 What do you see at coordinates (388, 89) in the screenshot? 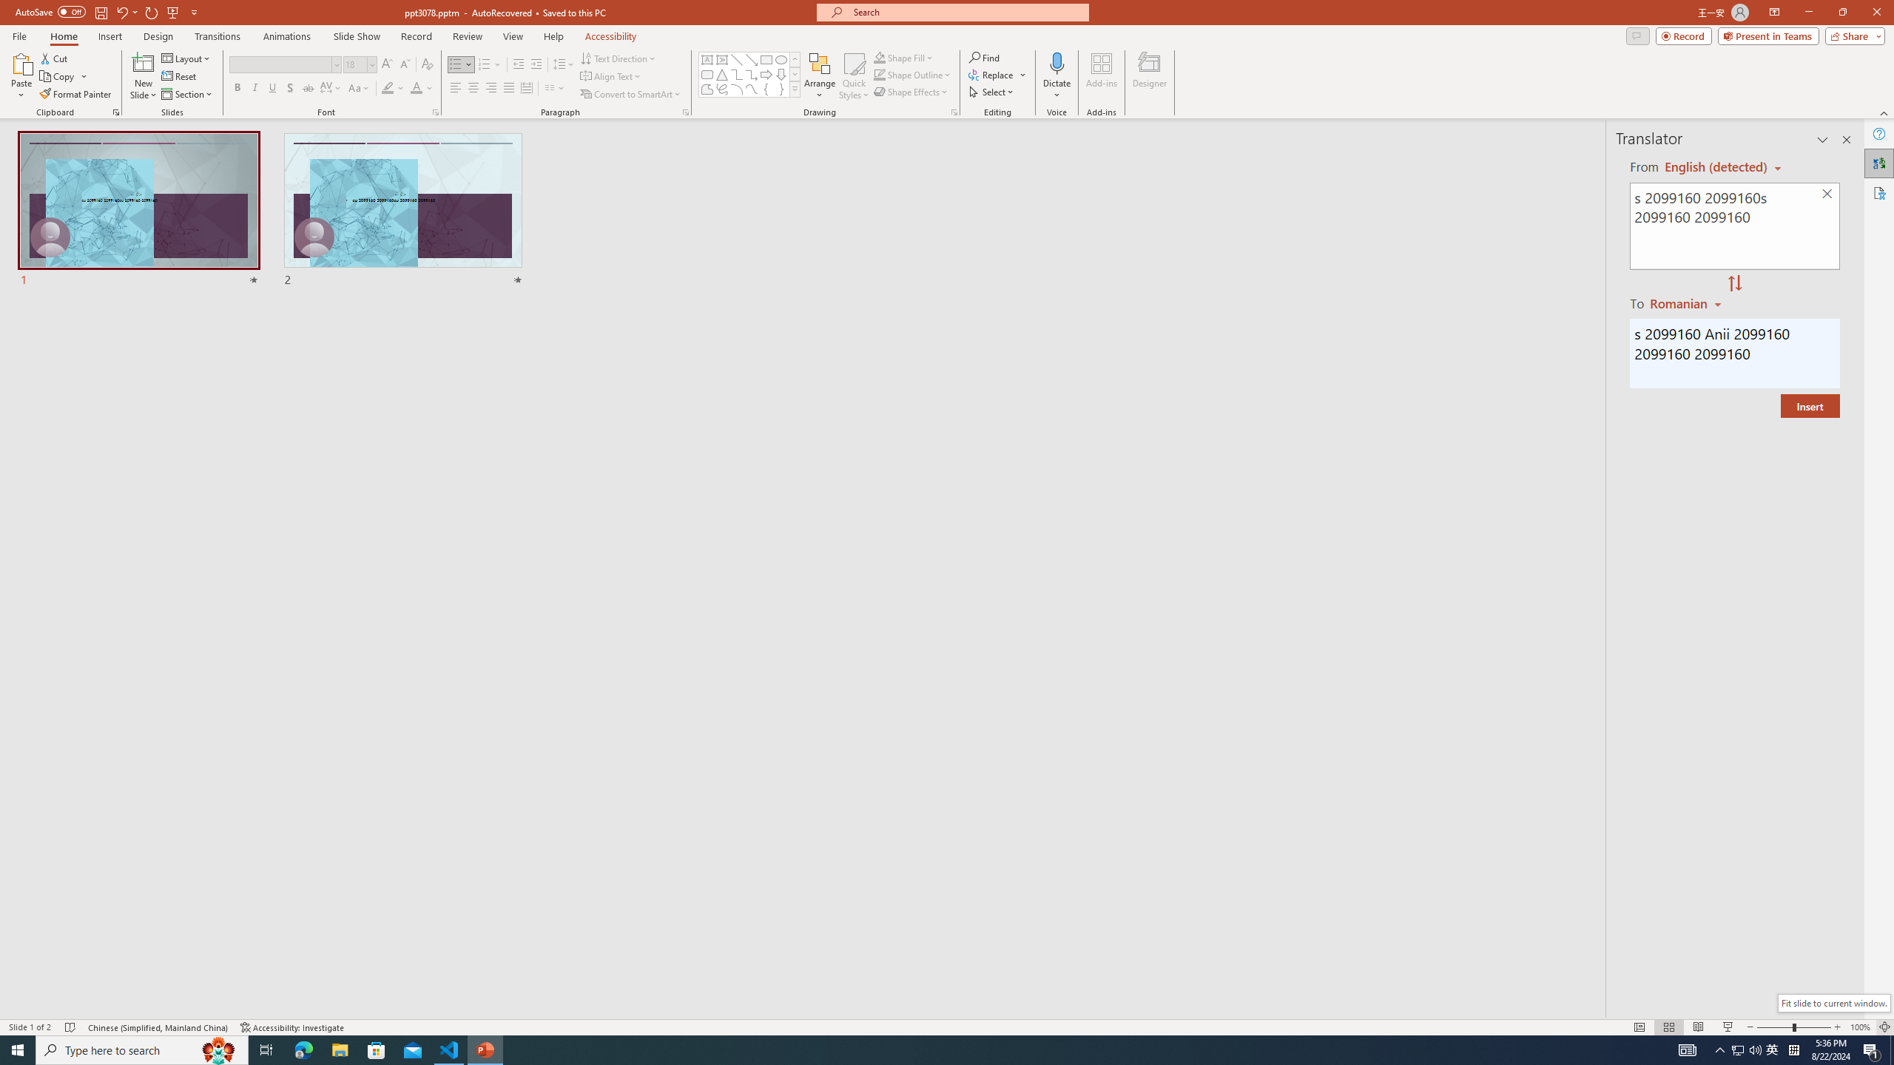
I see `Text Highlight Color Yellow` at bounding box center [388, 89].